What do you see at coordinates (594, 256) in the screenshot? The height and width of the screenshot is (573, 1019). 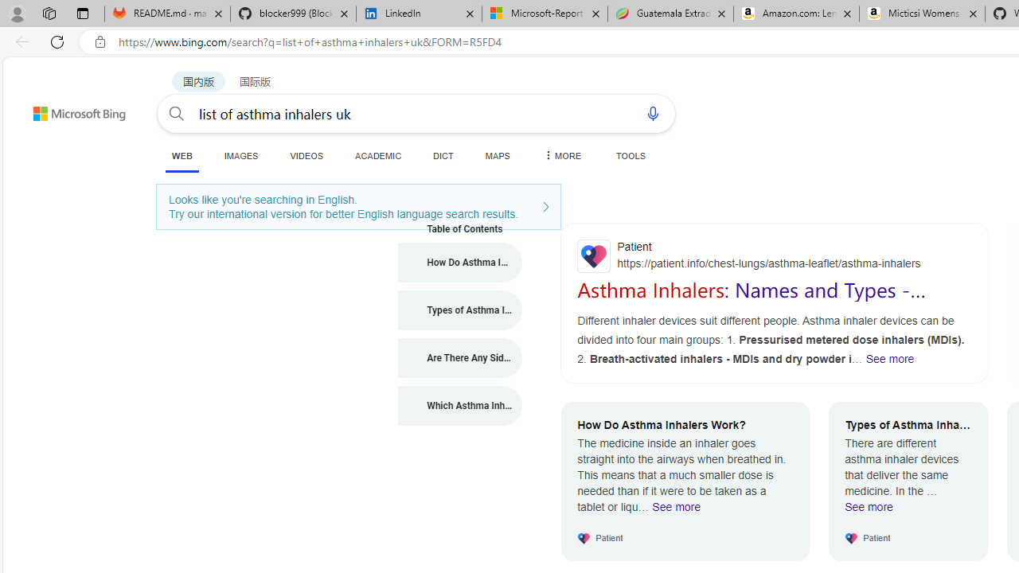 I see `Global web icon` at bounding box center [594, 256].